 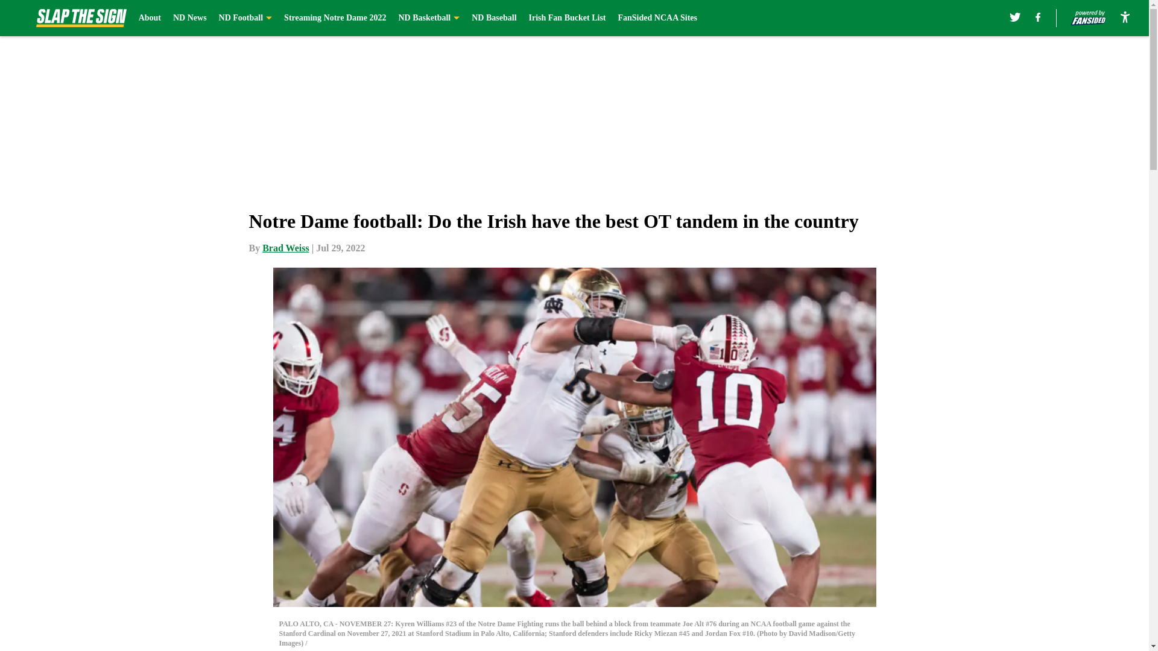 What do you see at coordinates (286, 248) in the screenshot?
I see `Brad Weiss` at bounding box center [286, 248].